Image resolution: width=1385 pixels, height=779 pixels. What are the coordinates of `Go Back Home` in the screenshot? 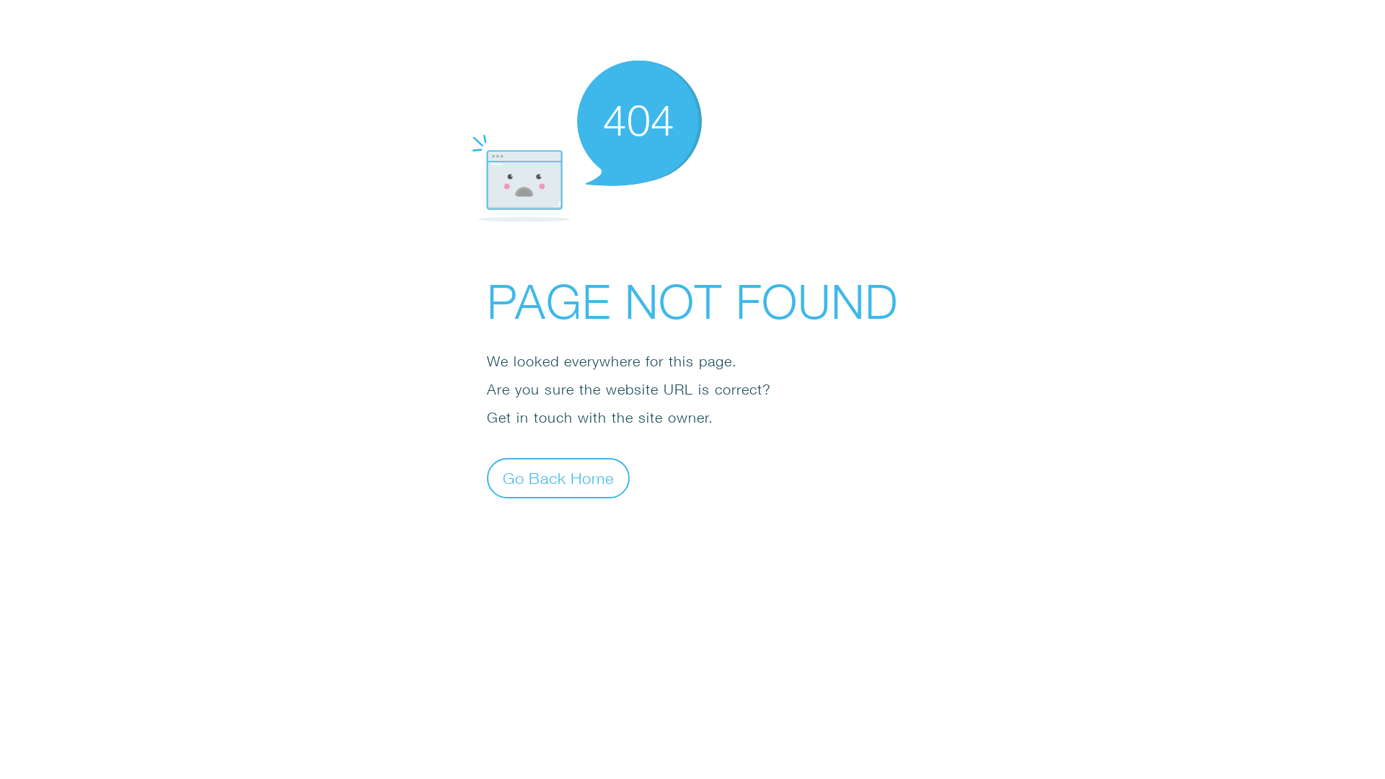 It's located at (558, 477).